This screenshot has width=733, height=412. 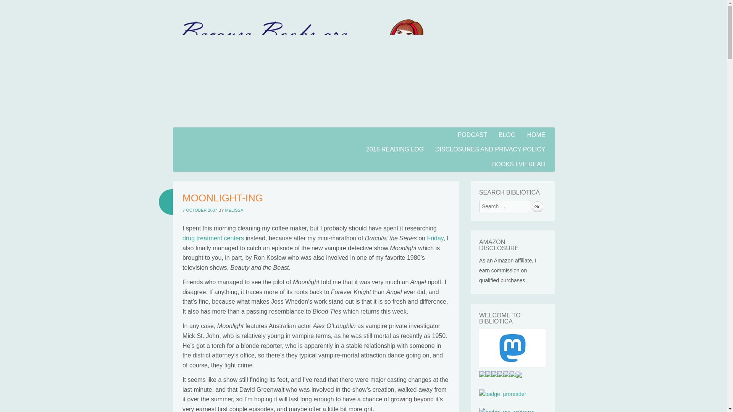 I want to click on drug treatment centers, so click(x=213, y=238).